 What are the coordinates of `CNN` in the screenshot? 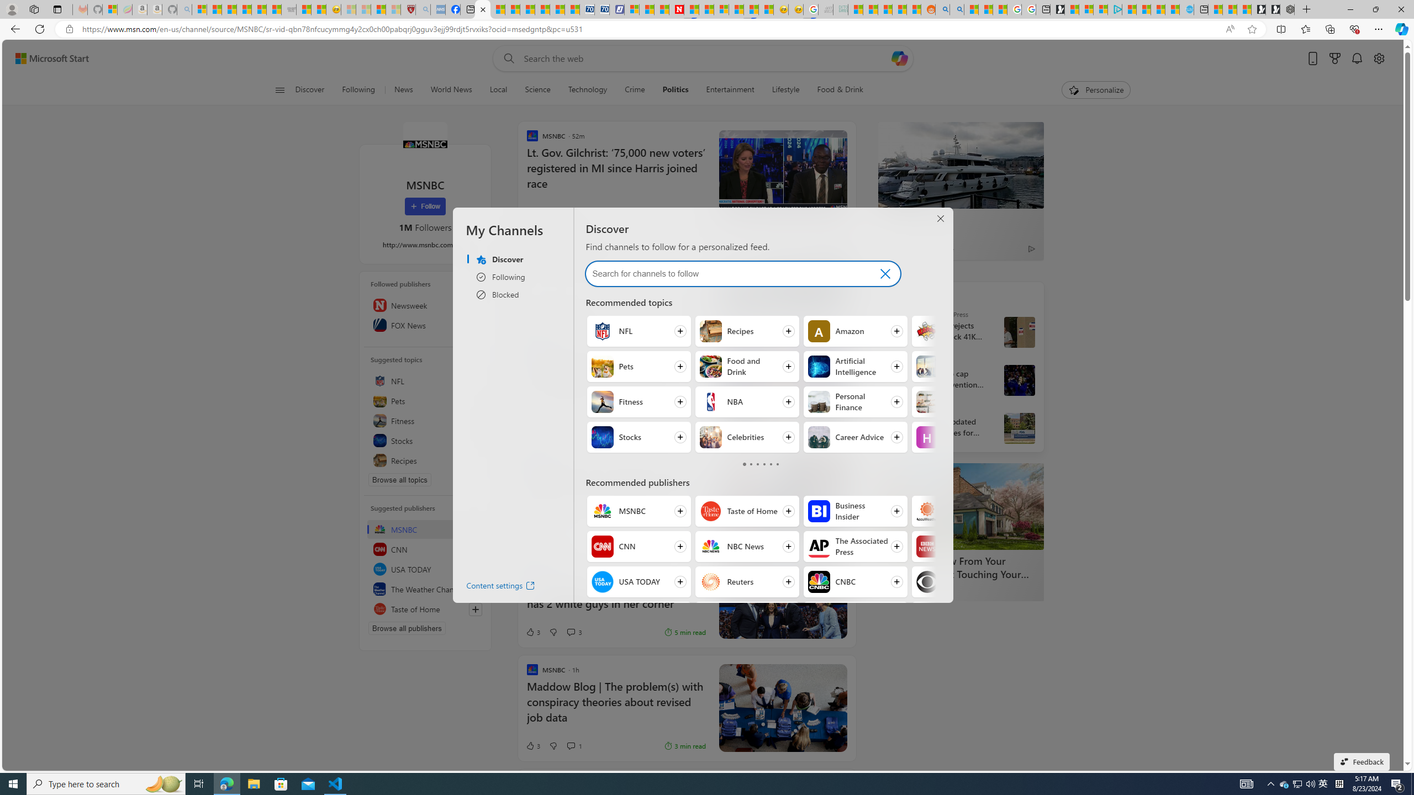 It's located at (425, 549).